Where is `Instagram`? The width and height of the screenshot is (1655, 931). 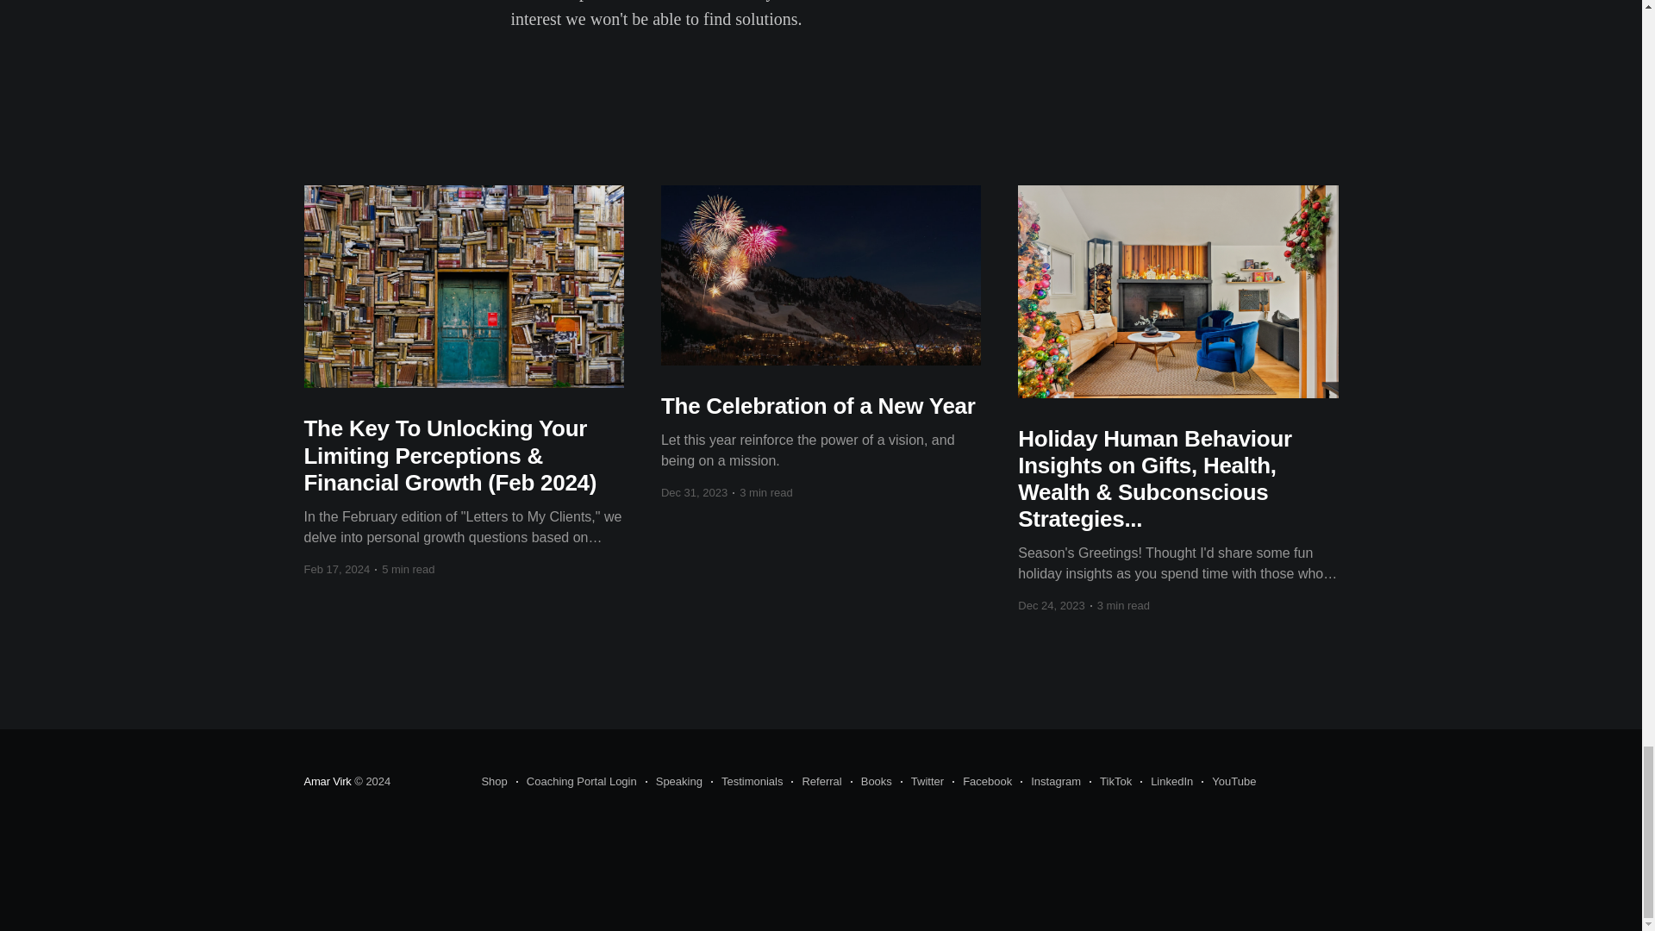
Instagram is located at coordinates (1050, 782).